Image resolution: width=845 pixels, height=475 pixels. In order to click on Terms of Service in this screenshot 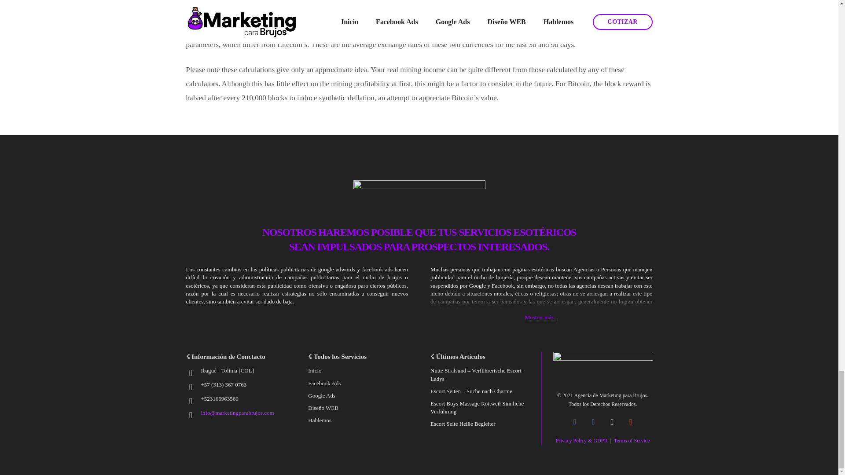, I will do `click(632, 440)`.